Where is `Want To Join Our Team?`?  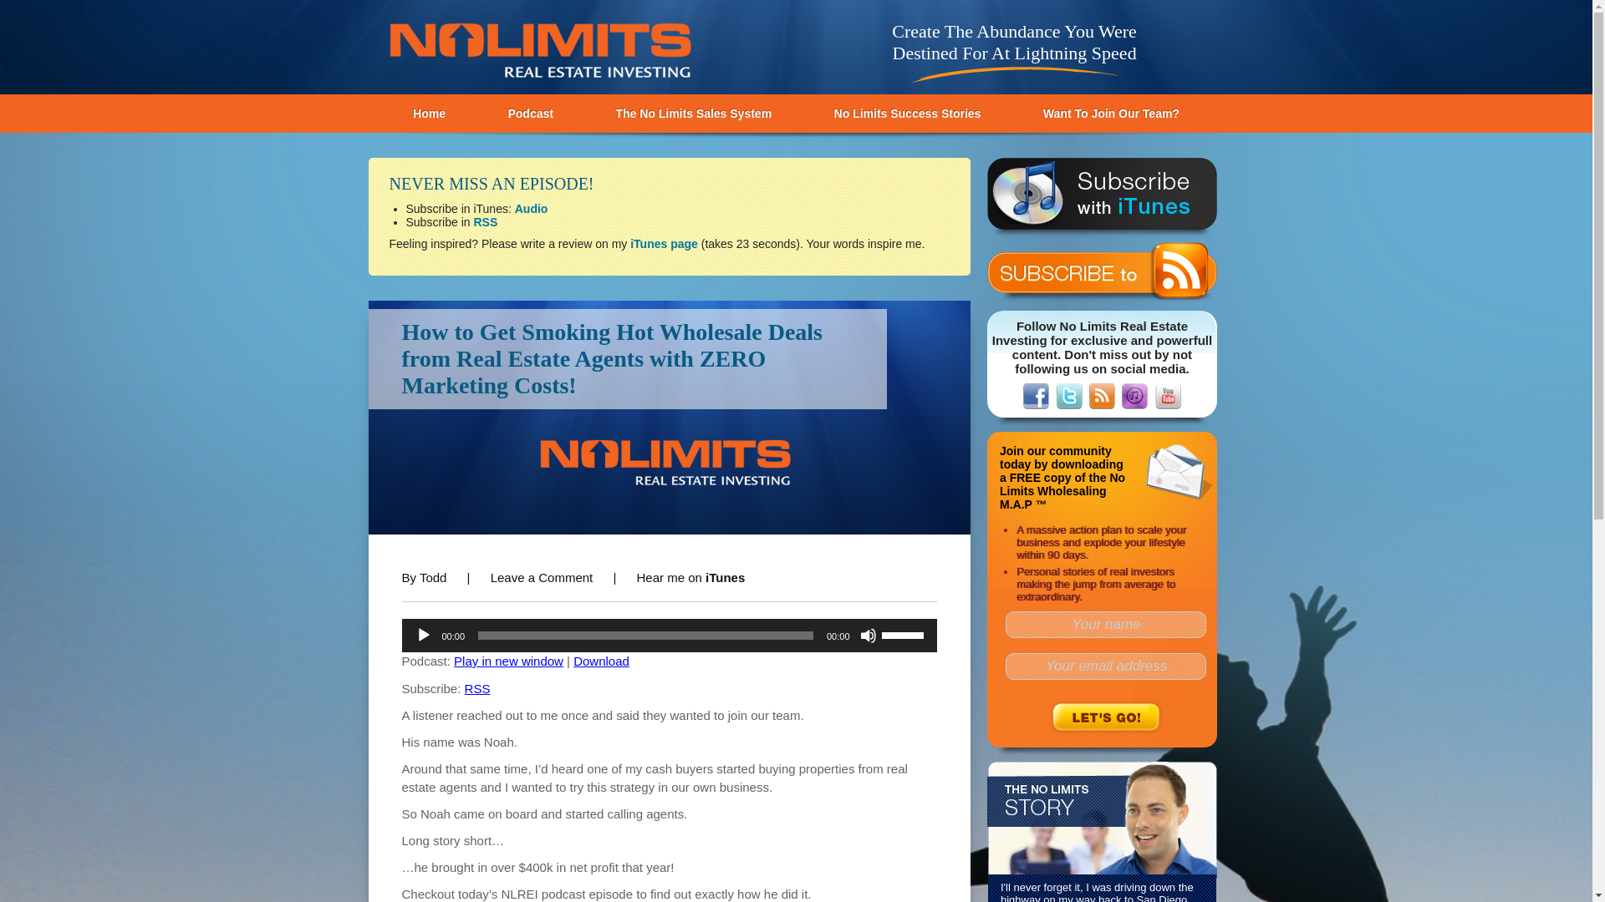
Want To Join Our Team? is located at coordinates (1111, 114).